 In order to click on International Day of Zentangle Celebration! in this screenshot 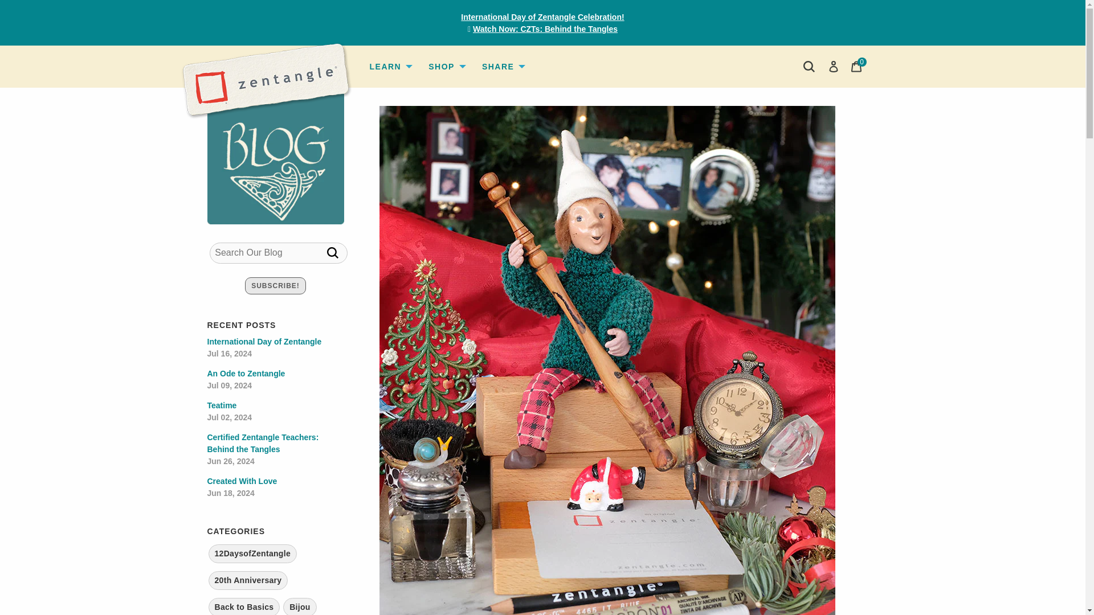, I will do `click(542, 17)`.